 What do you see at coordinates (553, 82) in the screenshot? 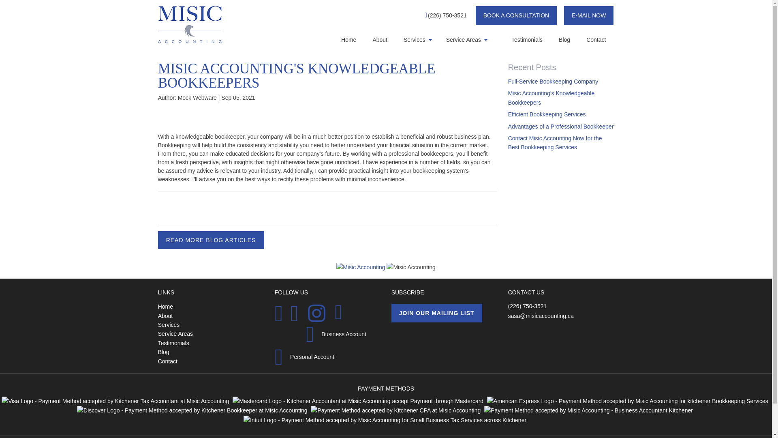
I see `Full-Service Bookkeeping Company` at bounding box center [553, 82].